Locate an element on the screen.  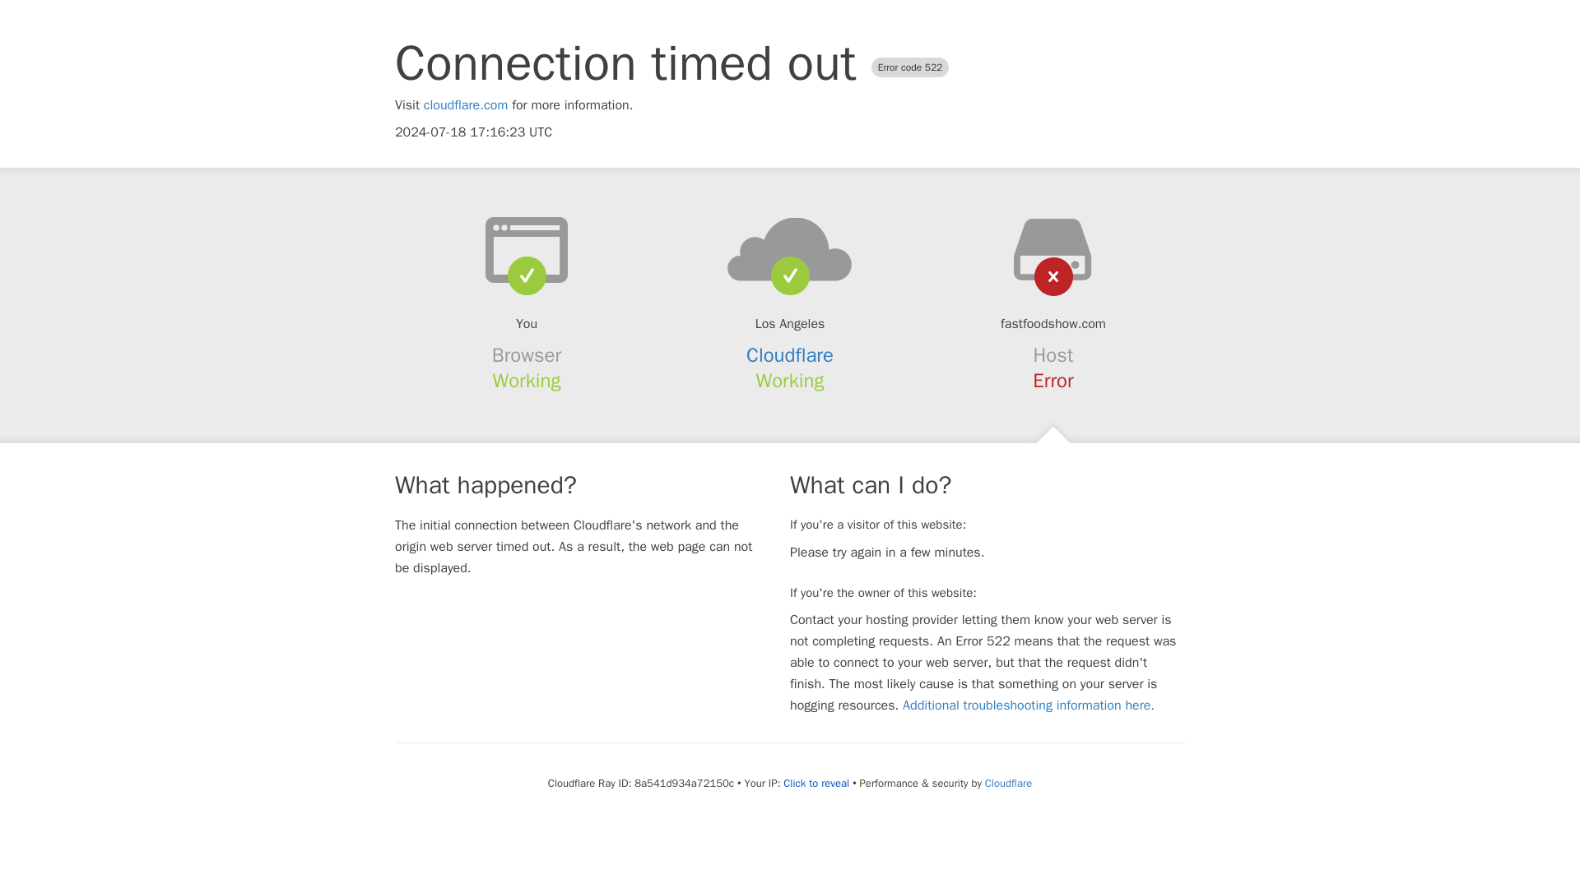
cloudflare.com is located at coordinates (466, 105).